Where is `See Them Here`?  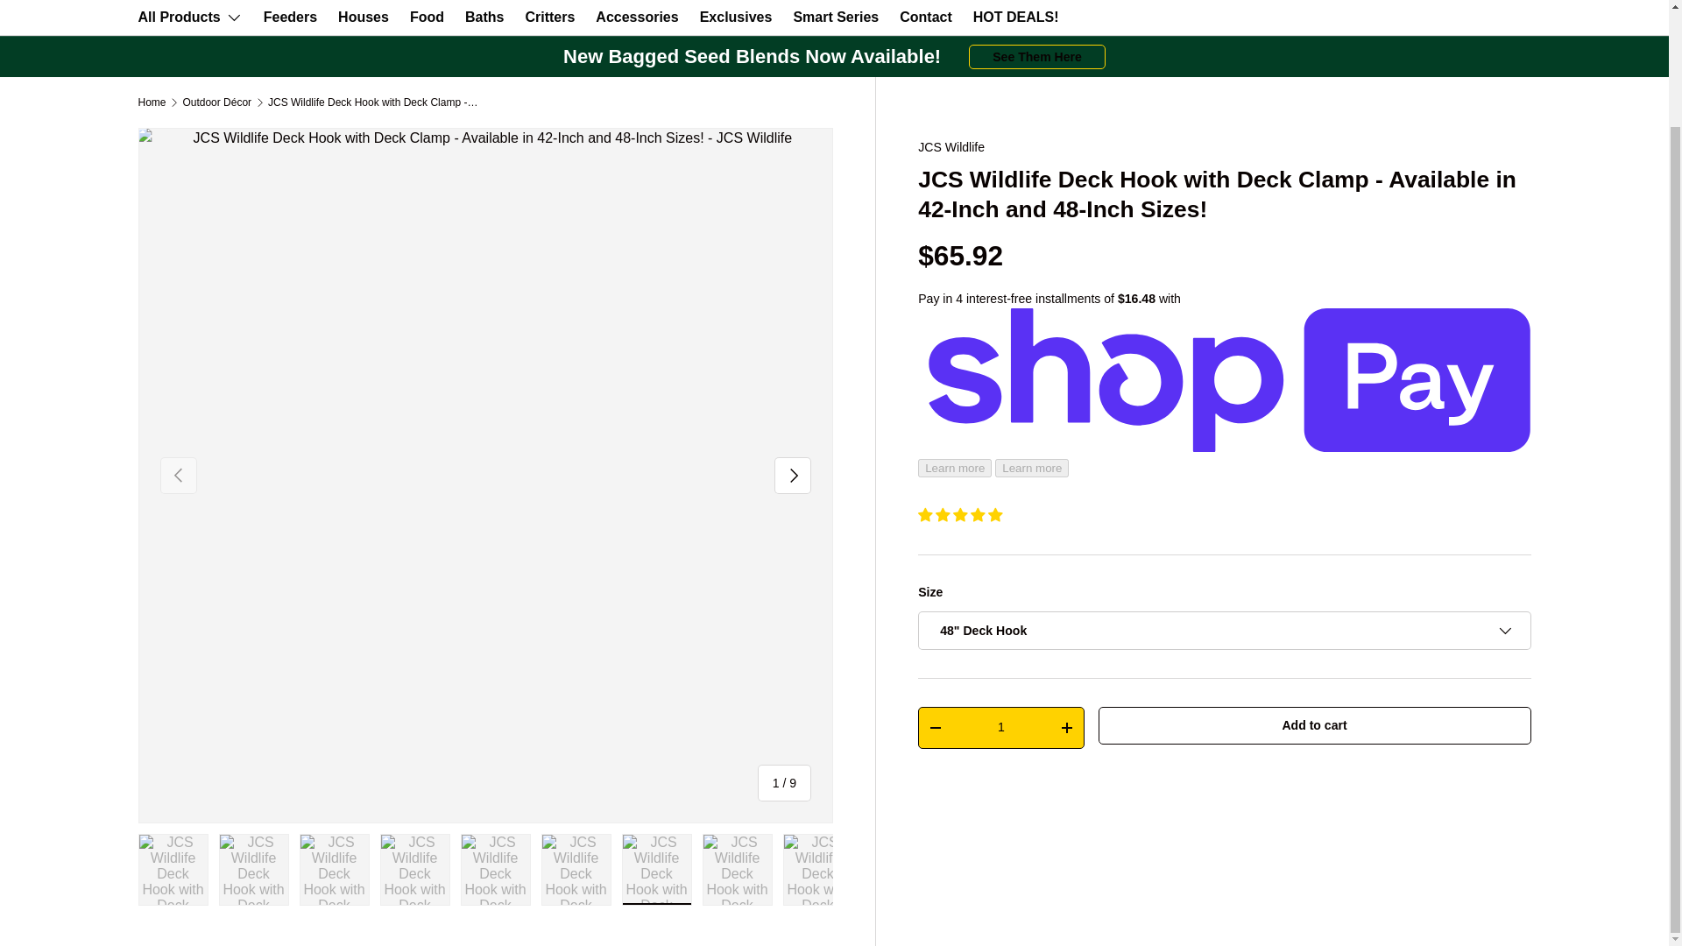 See Them Here is located at coordinates (1036, 56).